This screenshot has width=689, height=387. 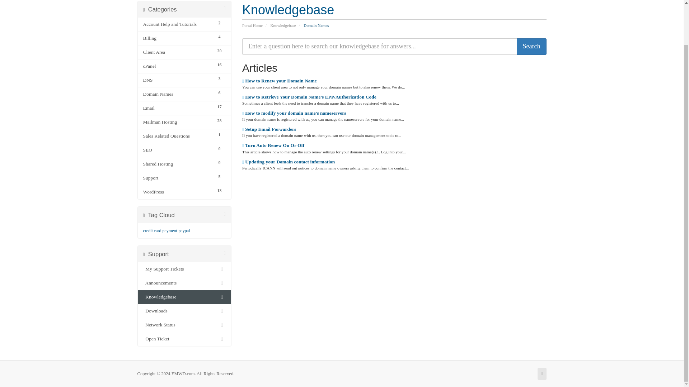 What do you see at coordinates (178, 52) in the screenshot?
I see `Client Area` at bounding box center [178, 52].